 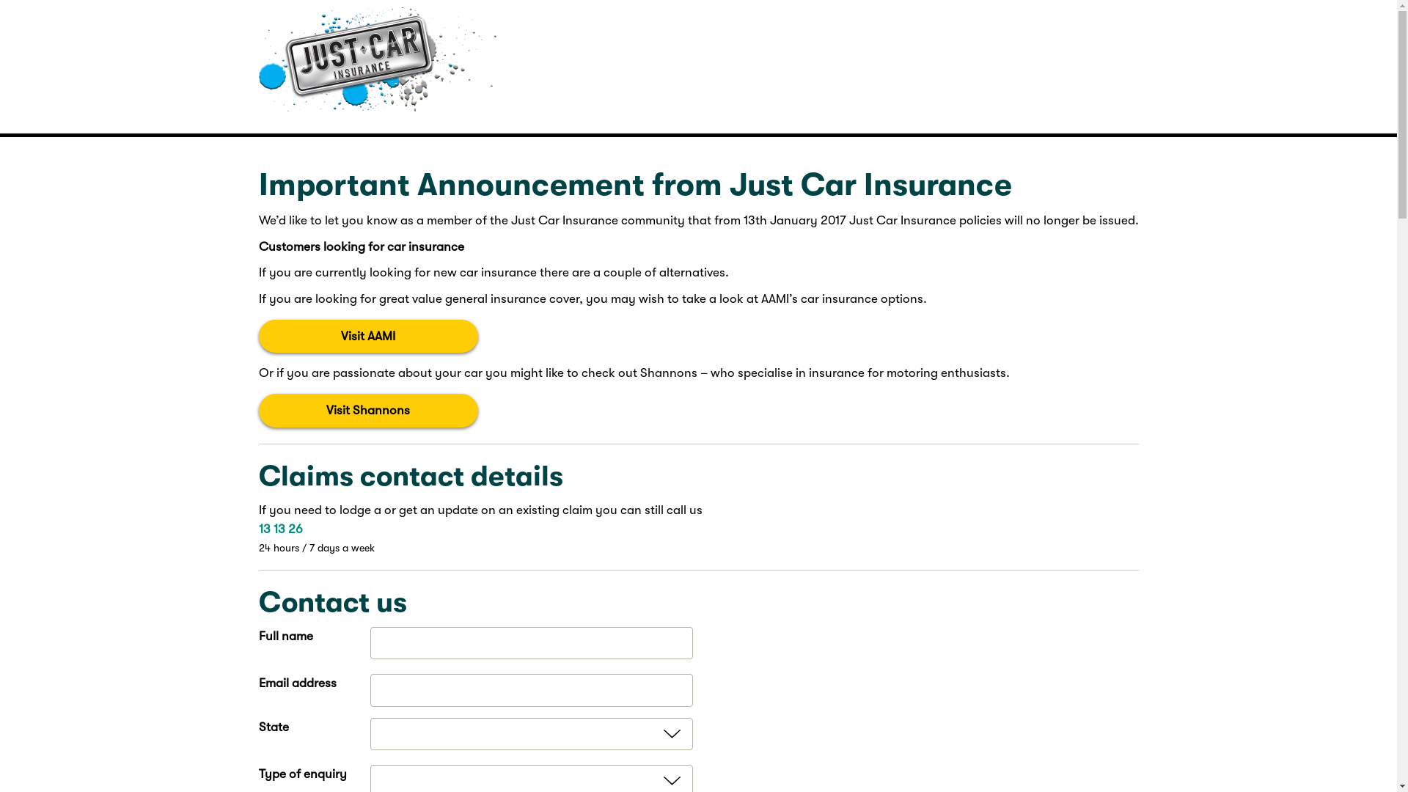 I want to click on Visit AAMI, so click(x=368, y=337).